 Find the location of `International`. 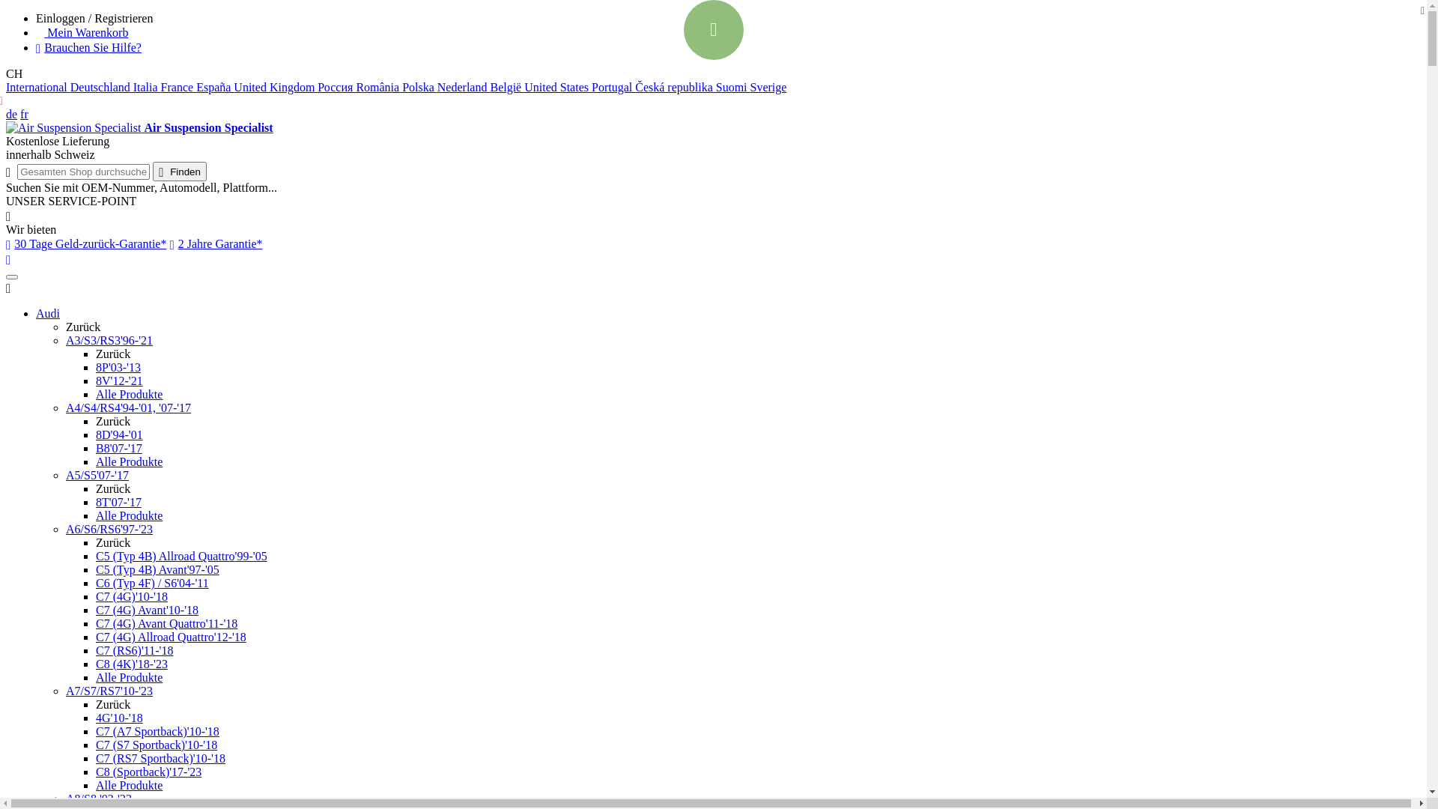

International is located at coordinates (38, 87).